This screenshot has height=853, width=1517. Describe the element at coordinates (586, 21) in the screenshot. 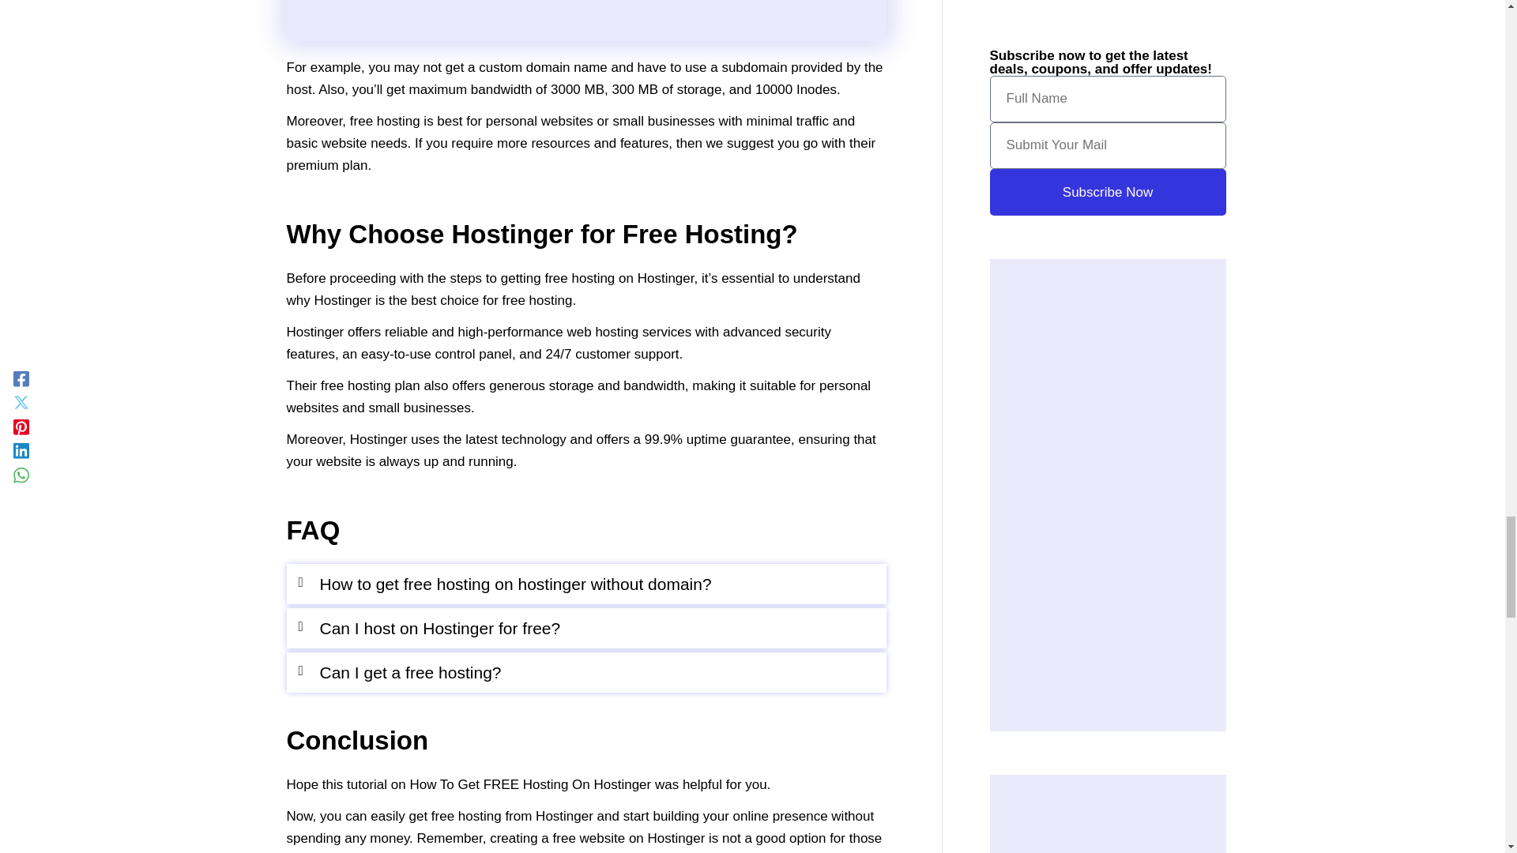

I see `How To Get FREE Hosting On Hostinger` at that location.